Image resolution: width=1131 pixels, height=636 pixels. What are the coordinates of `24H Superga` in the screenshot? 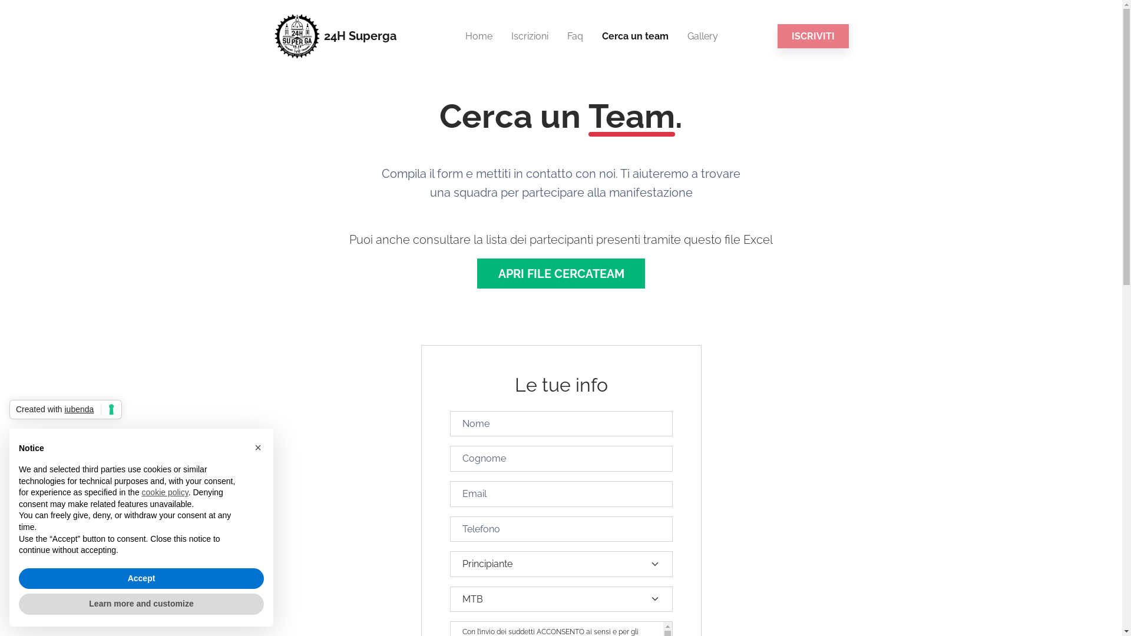 It's located at (335, 37).